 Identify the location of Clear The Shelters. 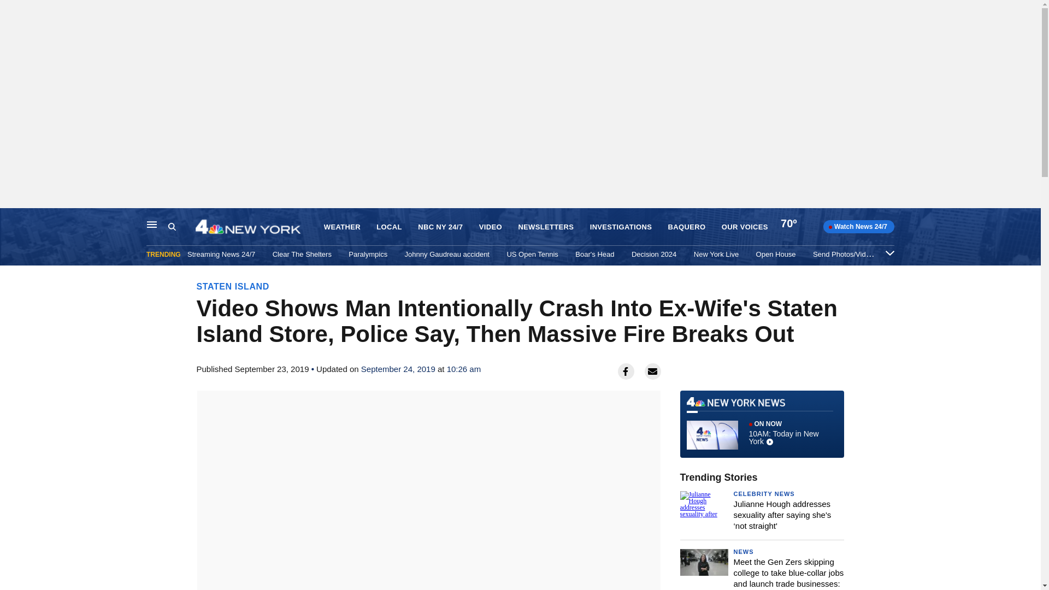
(302, 254).